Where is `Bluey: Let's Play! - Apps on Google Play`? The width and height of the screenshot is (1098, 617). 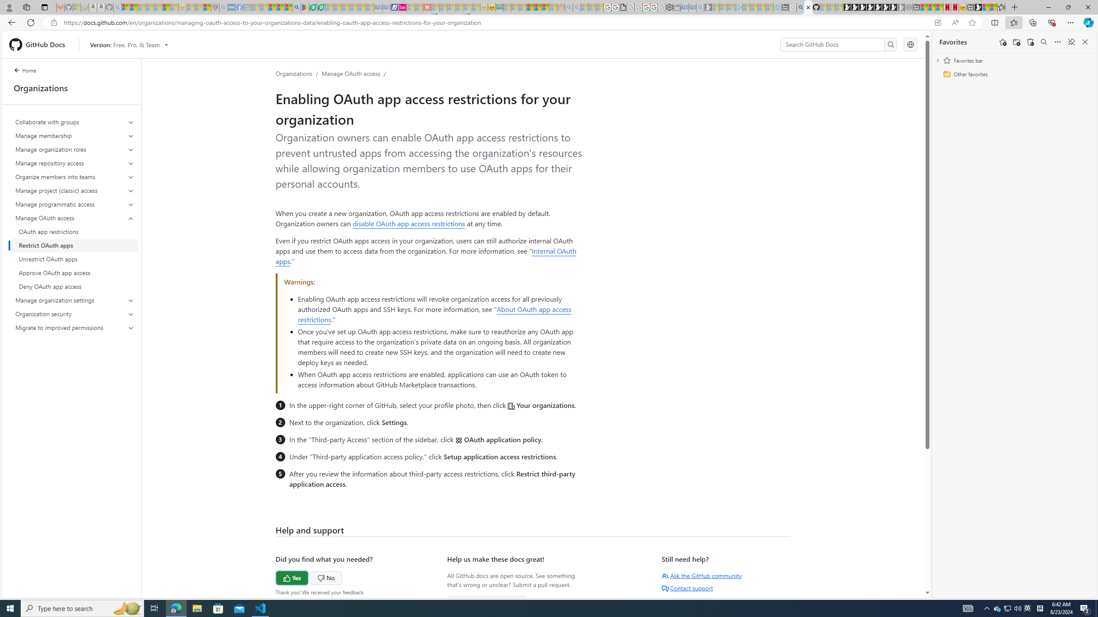 Bluey: Let's Play! - Apps on Google Play is located at coordinates (305, 7).